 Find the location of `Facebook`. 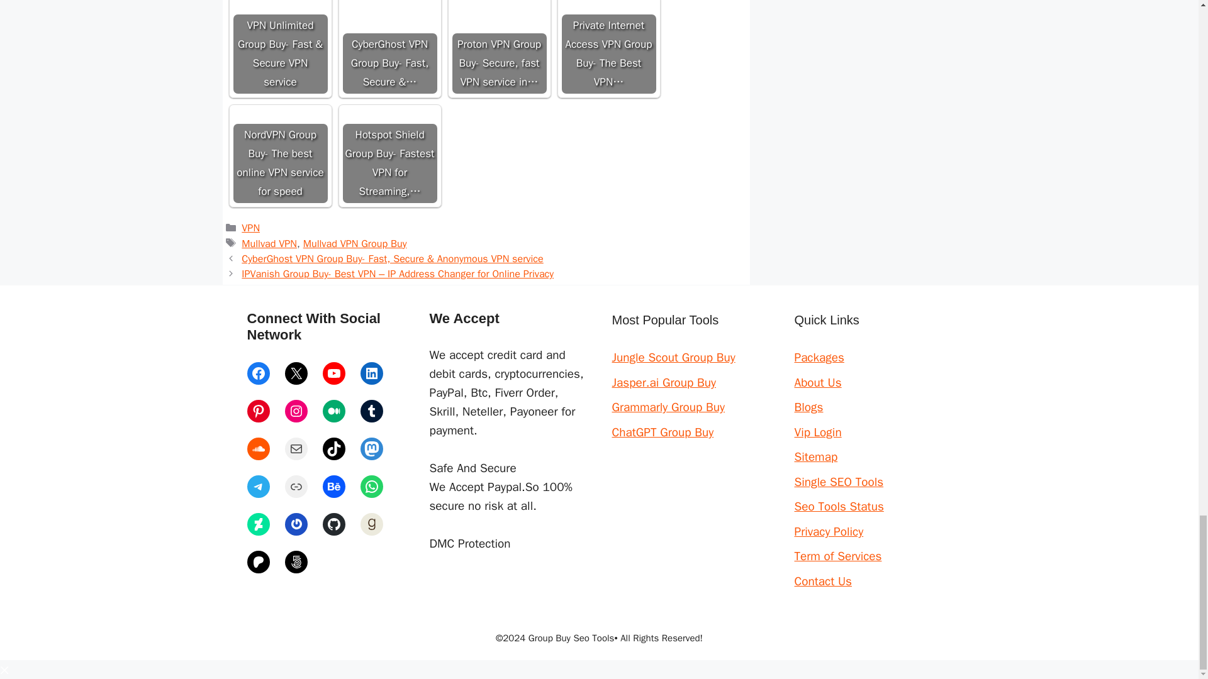

Facebook is located at coordinates (258, 373).